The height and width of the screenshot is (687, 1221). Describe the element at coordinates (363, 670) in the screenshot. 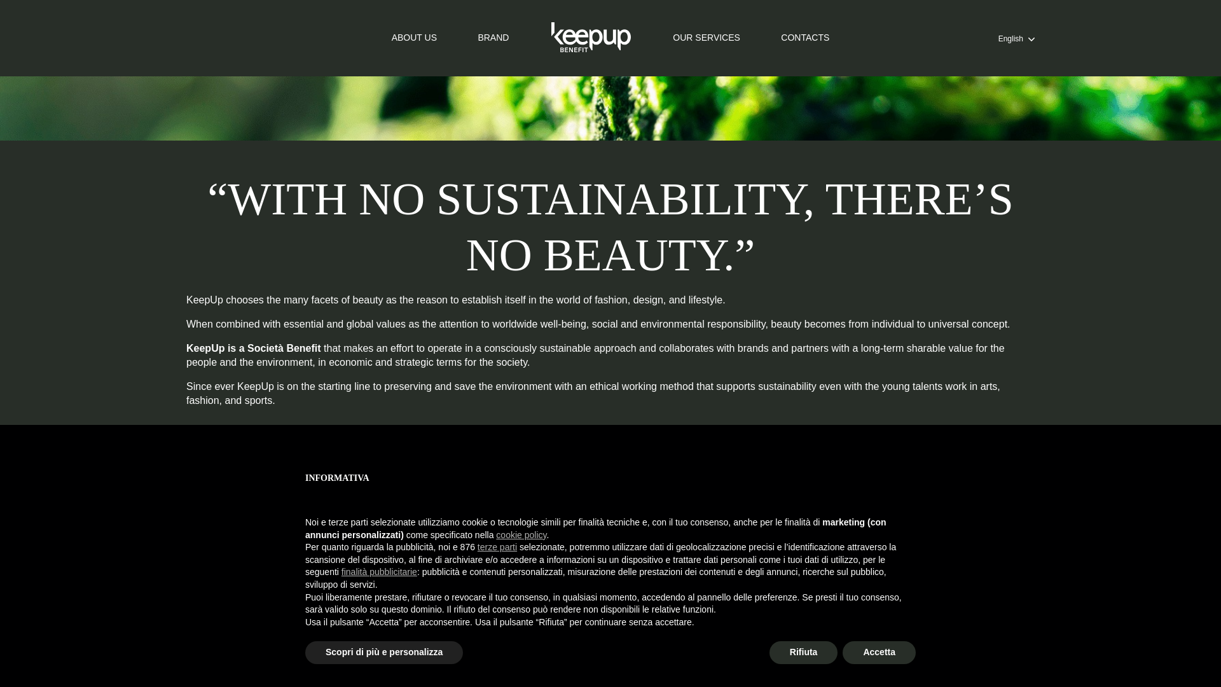

I see `SUSTAINABILITY` at that location.